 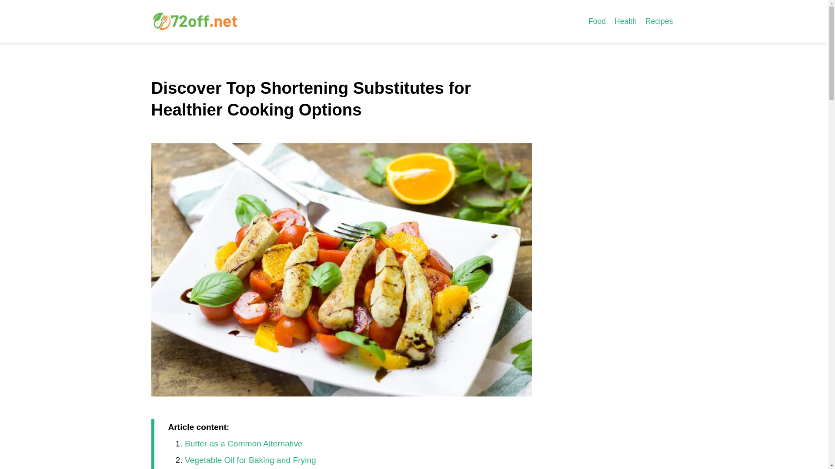 I want to click on Recipes, so click(x=659, y=21).